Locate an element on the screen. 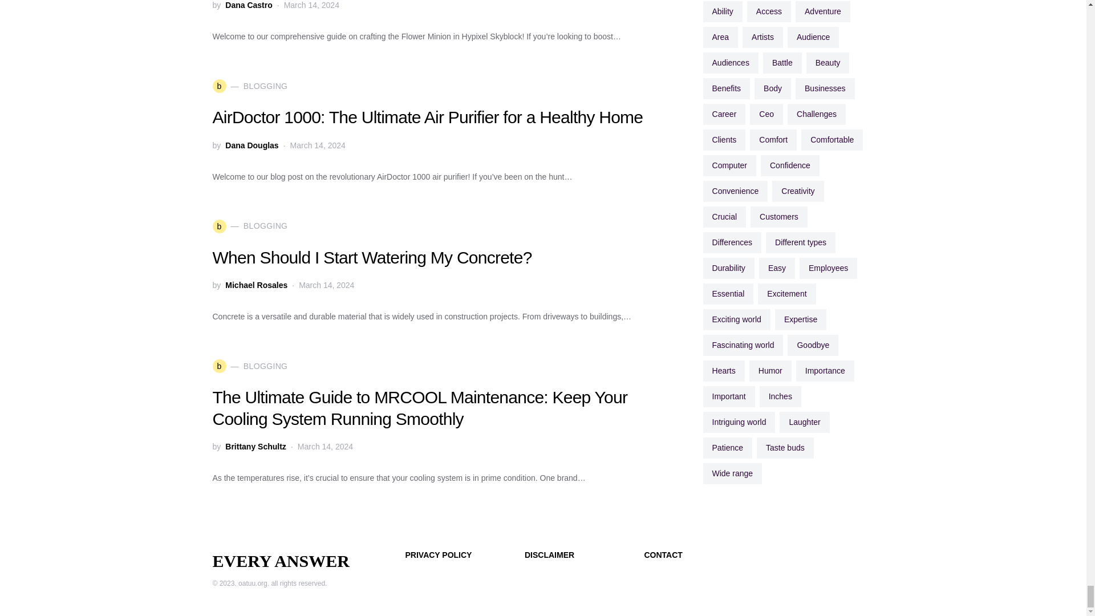 The height and width of the screenshot is (616, 1095). View all posts by Dana Douglas is located at coordinates (252, 145).